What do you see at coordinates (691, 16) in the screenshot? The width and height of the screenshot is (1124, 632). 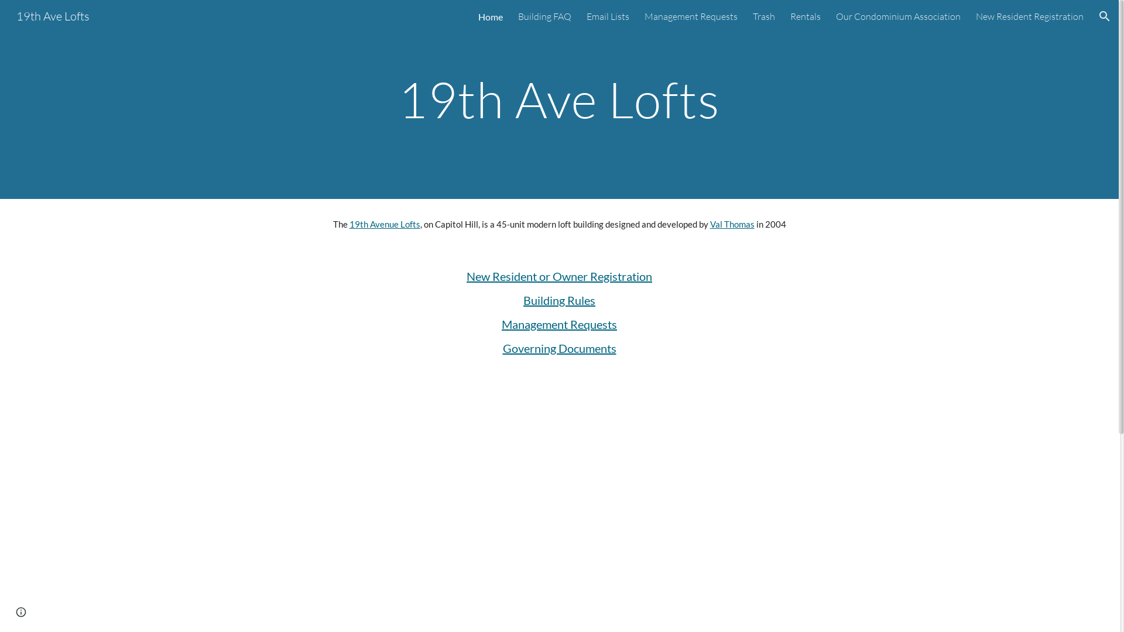 I see `Management Requests` at bounding box center [691, 16].